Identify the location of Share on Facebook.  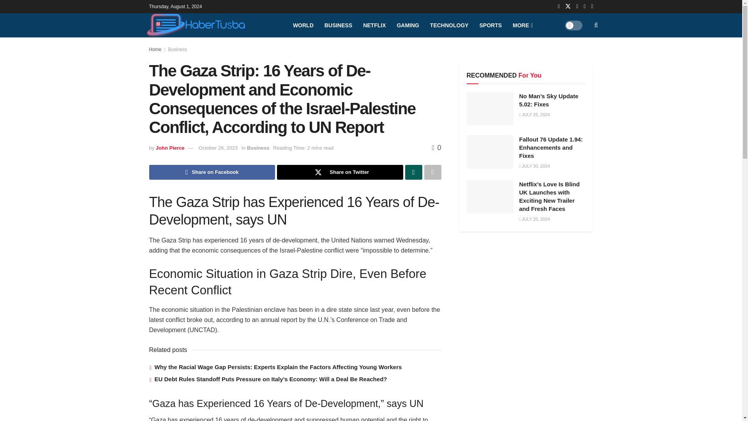
(212, 172).